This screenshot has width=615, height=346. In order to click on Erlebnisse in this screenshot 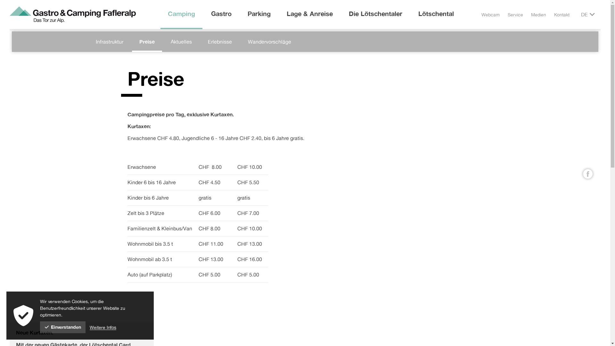, I will do `click(220, 42)`.